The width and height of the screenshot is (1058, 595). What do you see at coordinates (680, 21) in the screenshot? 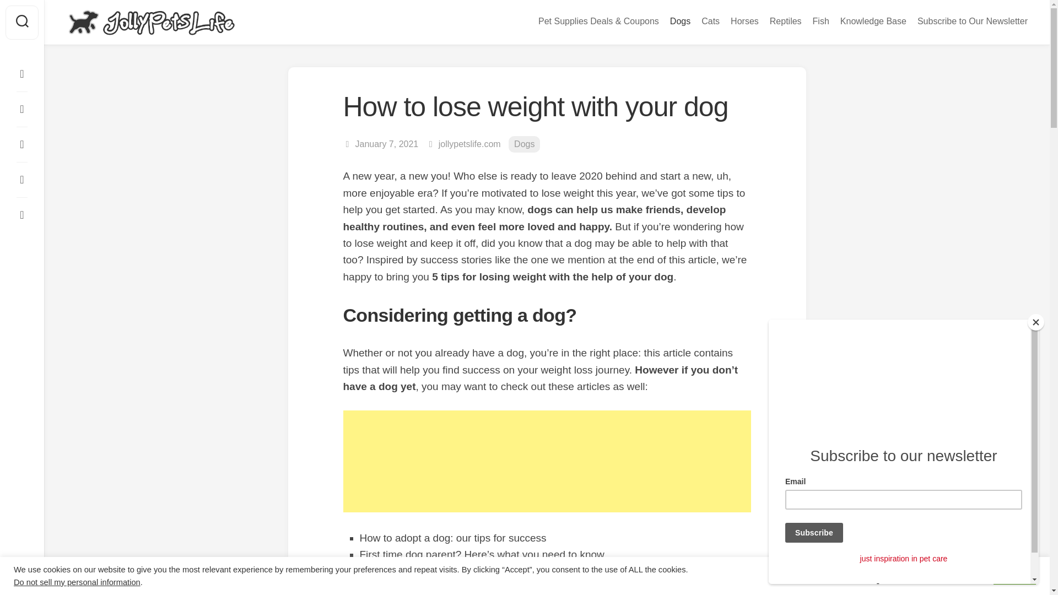
I see `Dogs` at bounding box center [680, 21].